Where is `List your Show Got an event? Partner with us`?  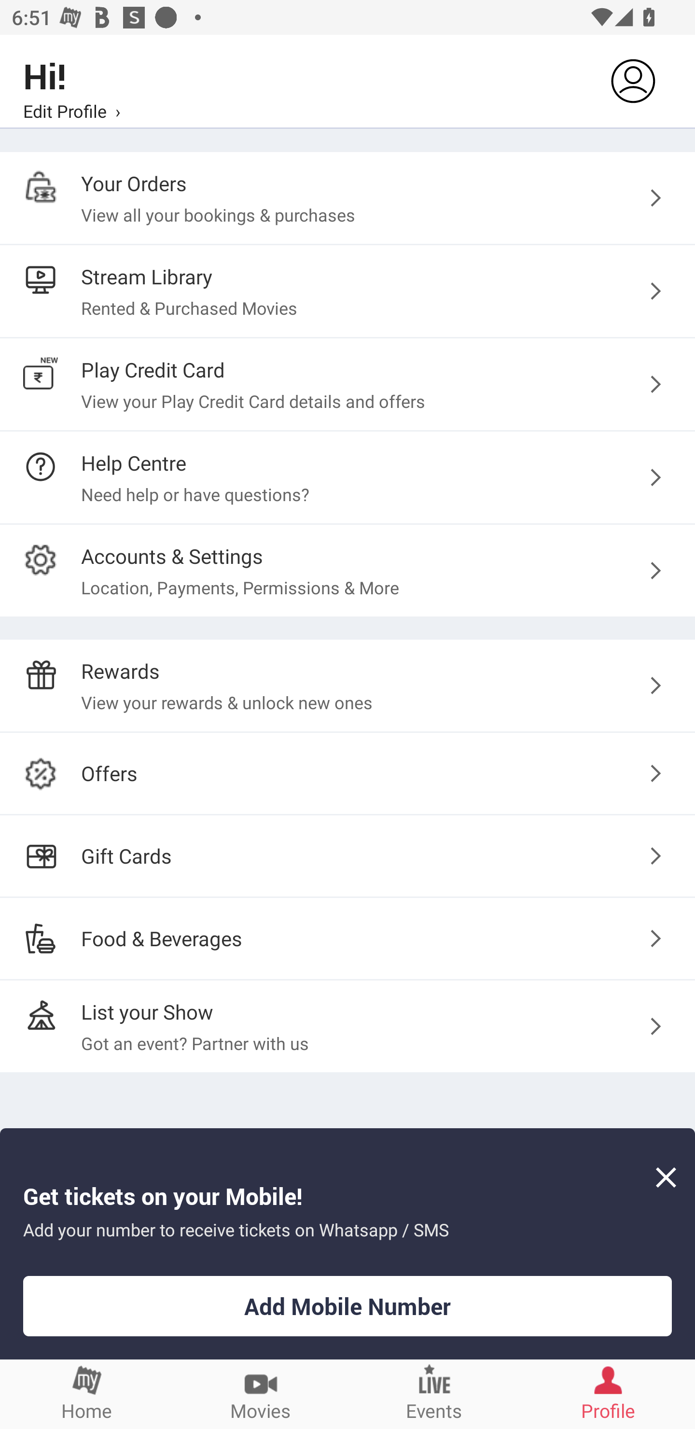
List your Show Got an event? Partner with us is located at coordinates (347, 1026).